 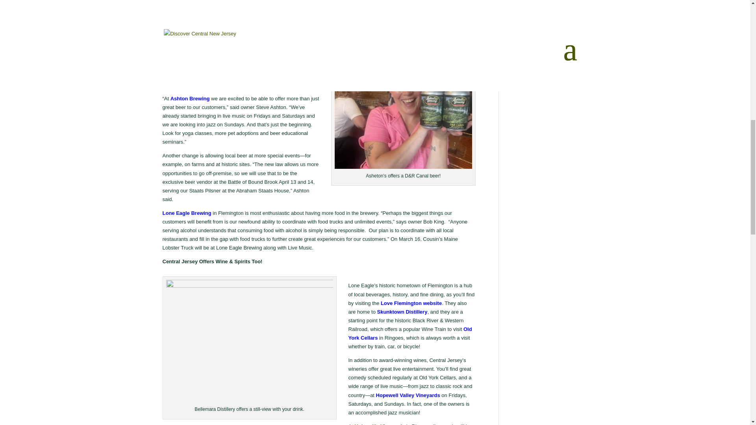 What do you see at coordinates (402, 312) in the screenshot?
I see `Skunktown Distillery` at bounding box center [402, 312].